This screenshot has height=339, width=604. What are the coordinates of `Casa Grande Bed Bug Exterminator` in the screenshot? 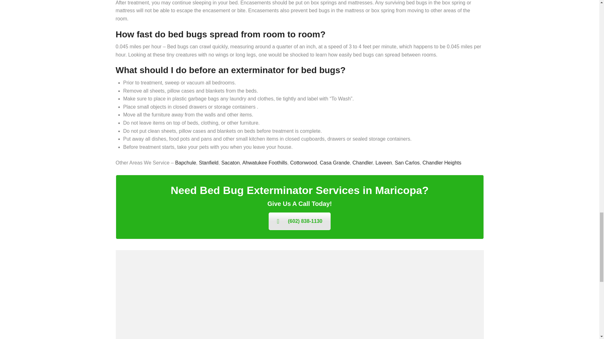 It's located at (334, 163).